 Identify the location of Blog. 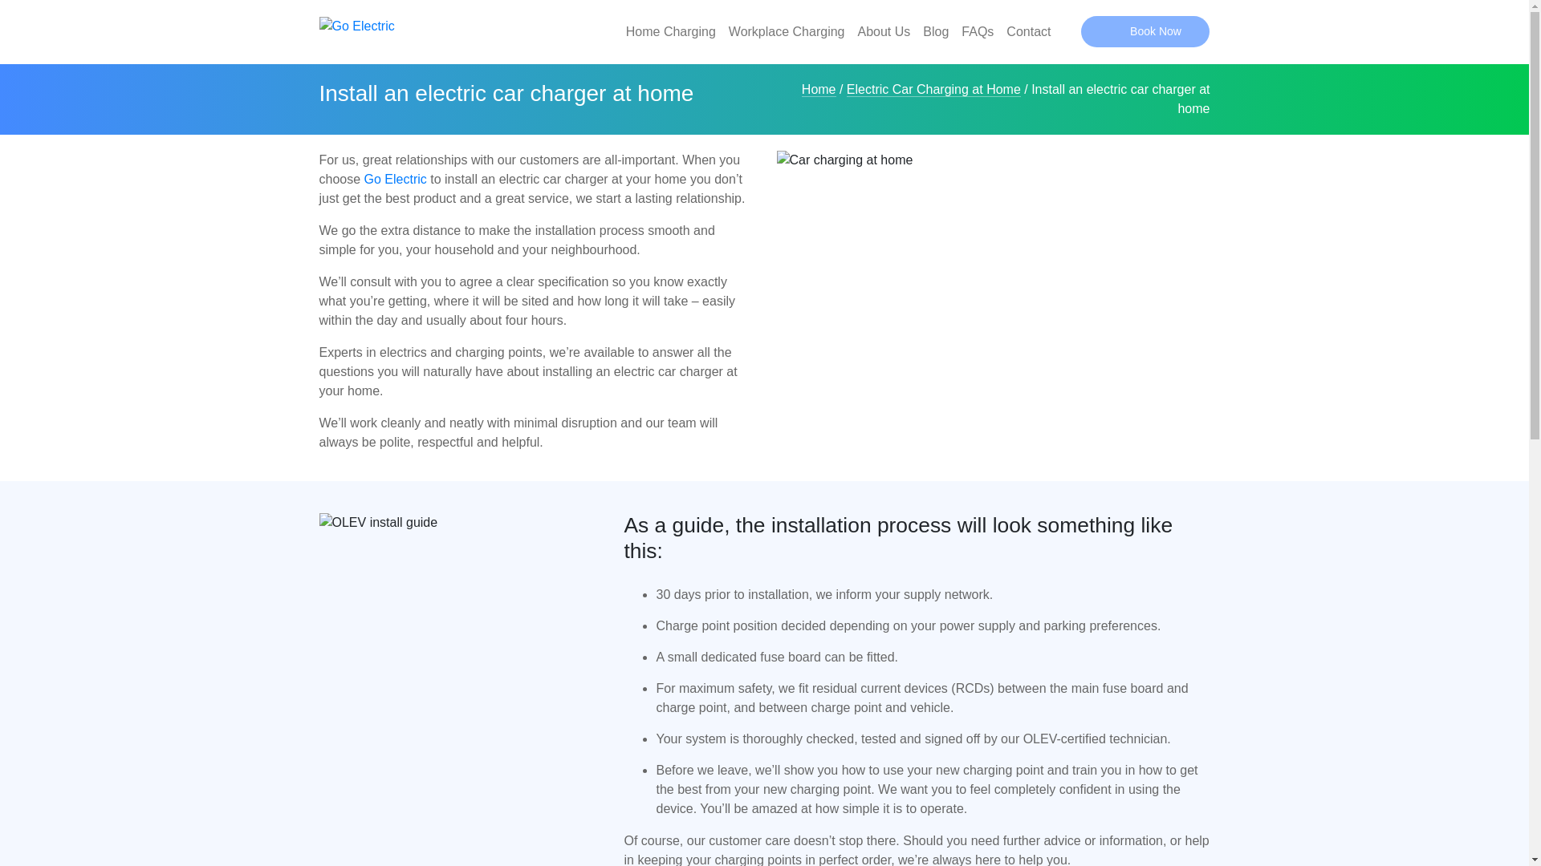
(936, 32).